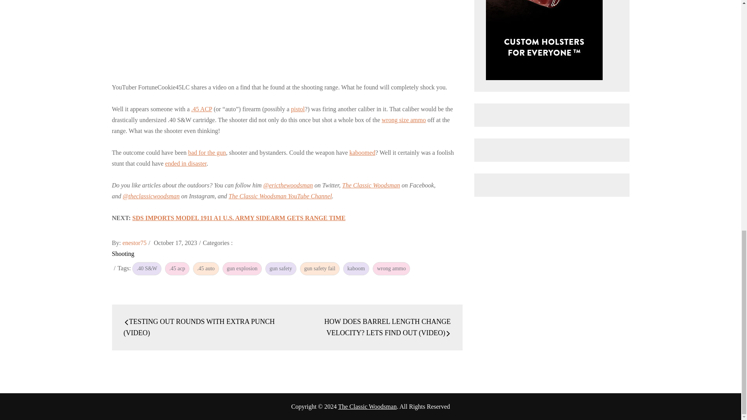 The width and height of the screenshot is (747, 420). What do you see at coordinates (205, 268) in the screenshot?
I see `.45 auto` at bounding box center [205, 268].